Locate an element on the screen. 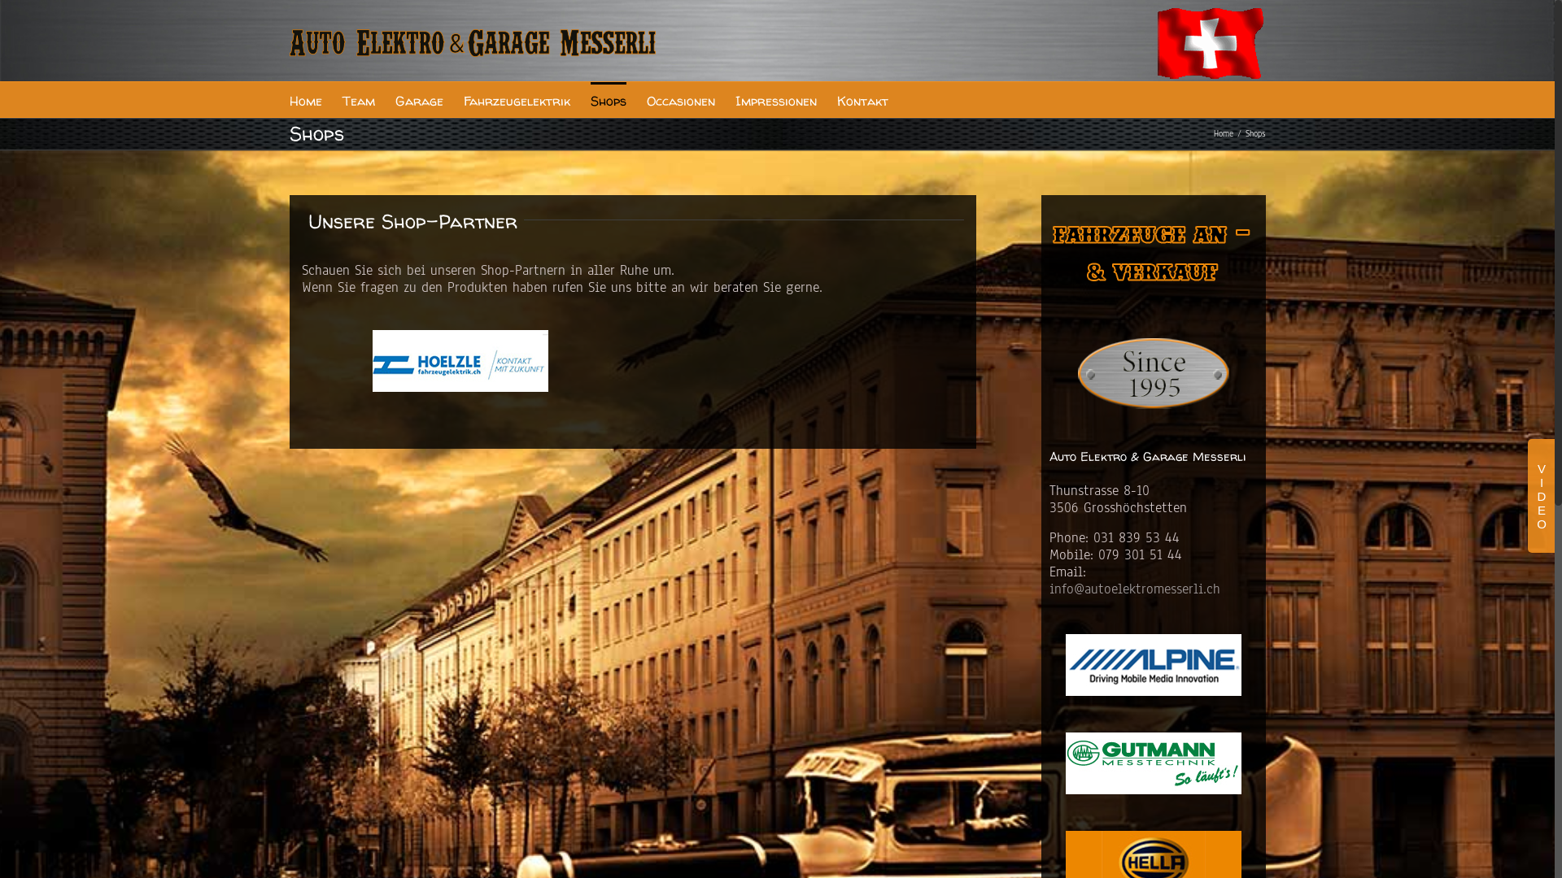  Garage is located at coordinates (420, 99).